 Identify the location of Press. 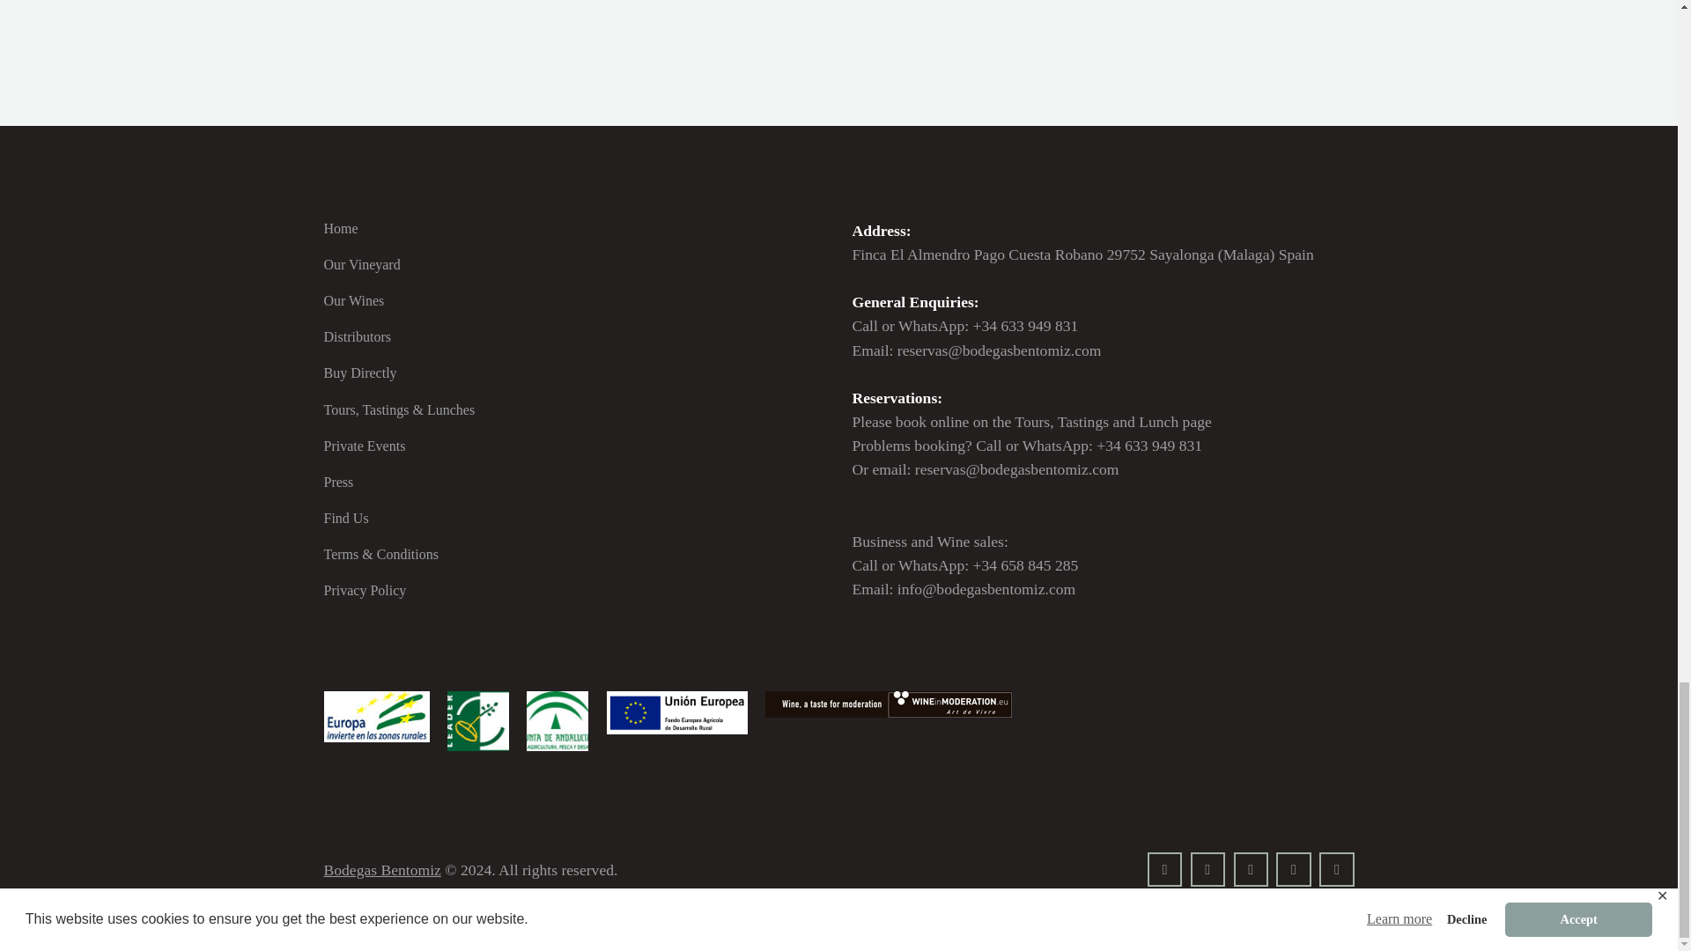
(338, 482).